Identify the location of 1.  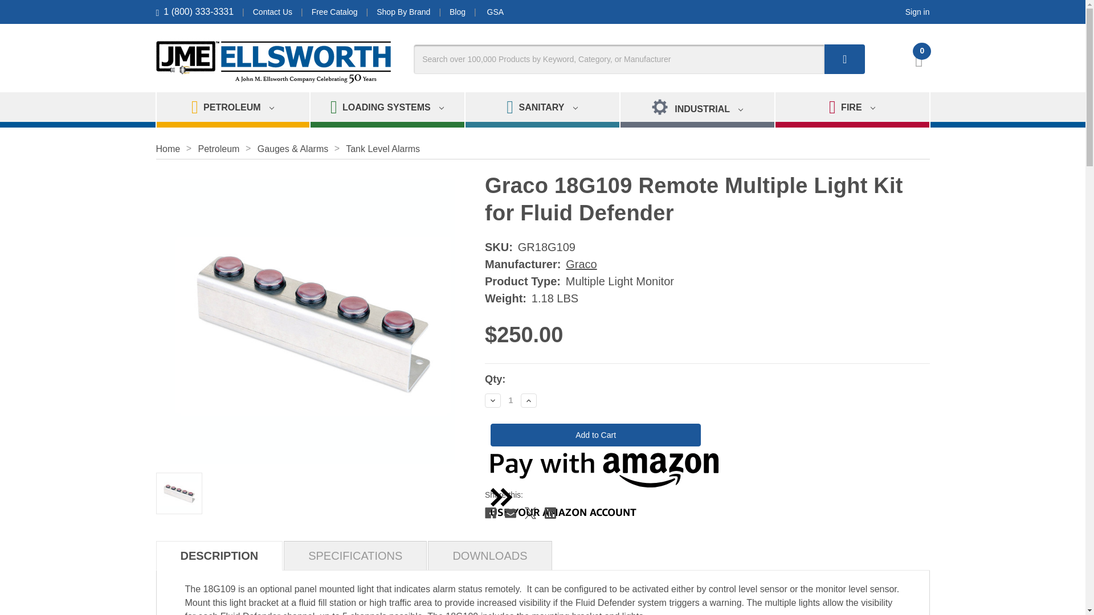
(511, 400).